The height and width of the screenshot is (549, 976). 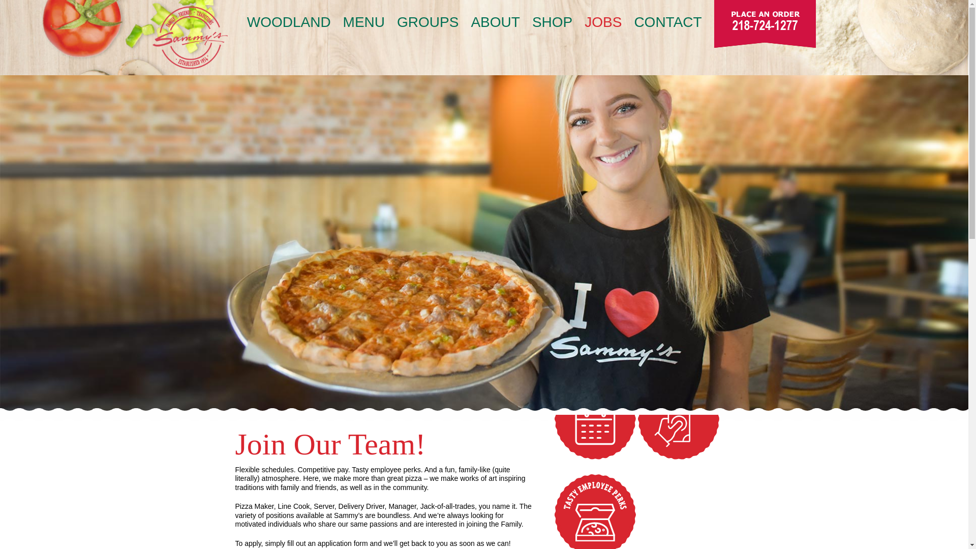 I want to click on MENU, so click(x=364, y=22).